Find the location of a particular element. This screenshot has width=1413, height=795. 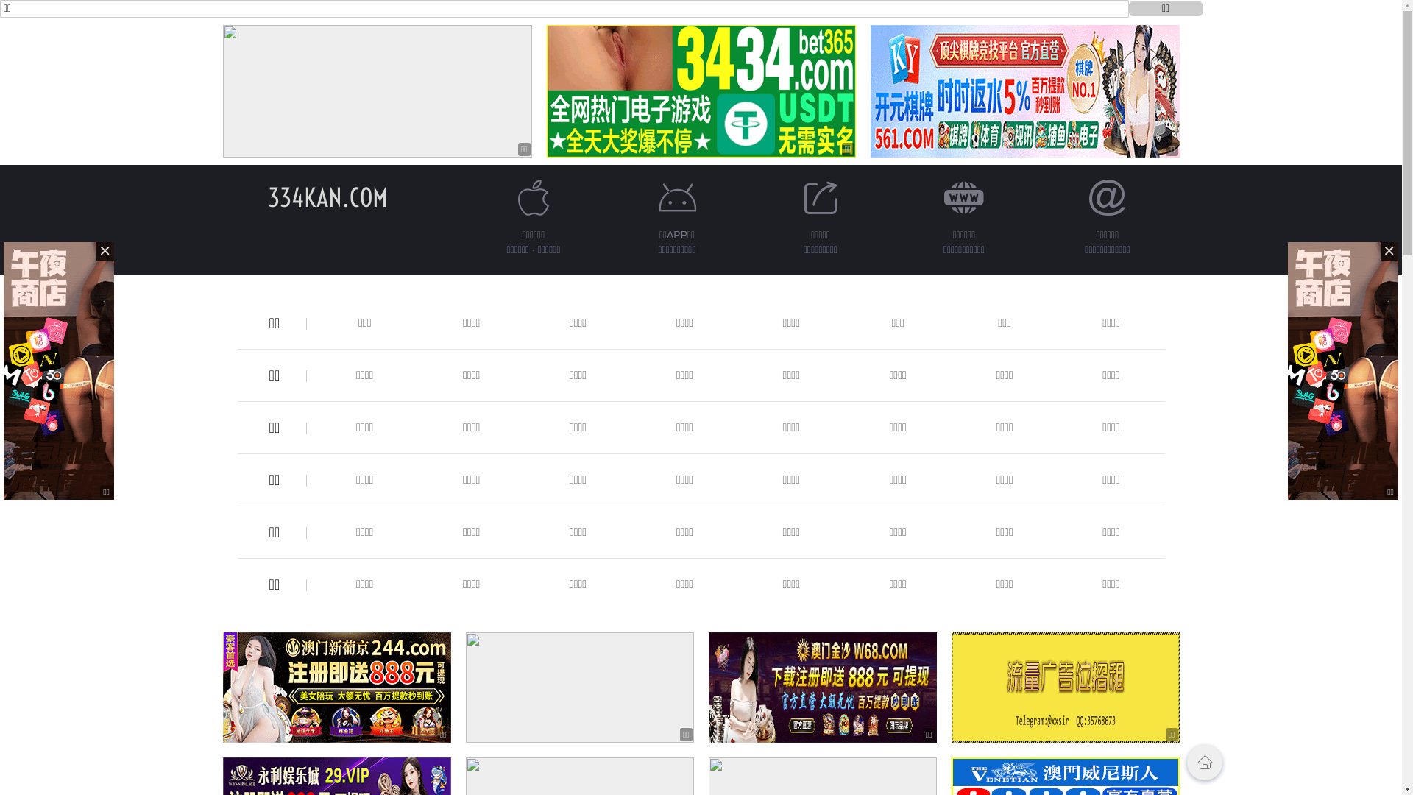

334KAN.COM is located at coordinates (328, 197).